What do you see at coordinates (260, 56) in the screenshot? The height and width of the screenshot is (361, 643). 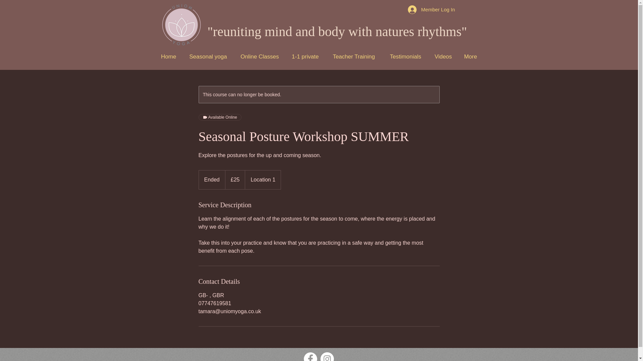 I see `Online Classes` at bounding box center [260, 56].